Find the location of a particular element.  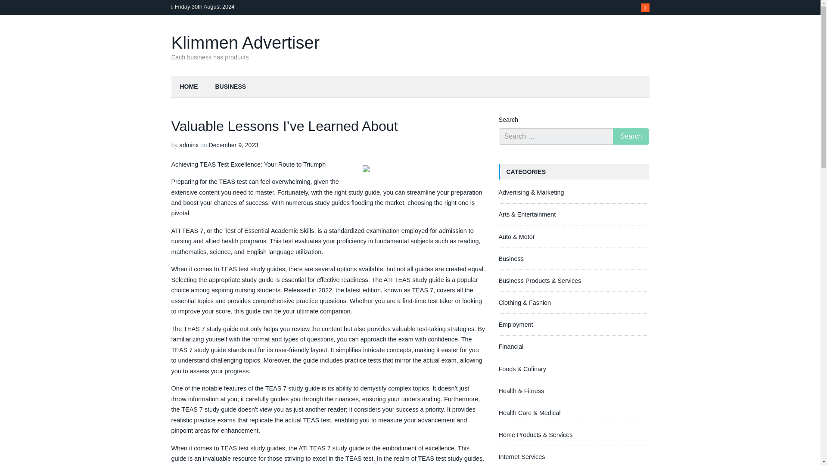

adminx is located at coordinates (189, 145).